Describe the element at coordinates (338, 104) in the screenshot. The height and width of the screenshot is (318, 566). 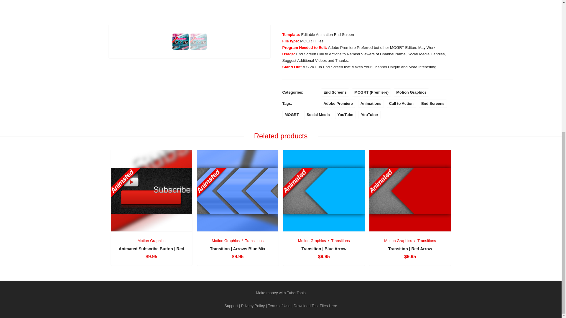
I see `Adobe Premiere` at that location.